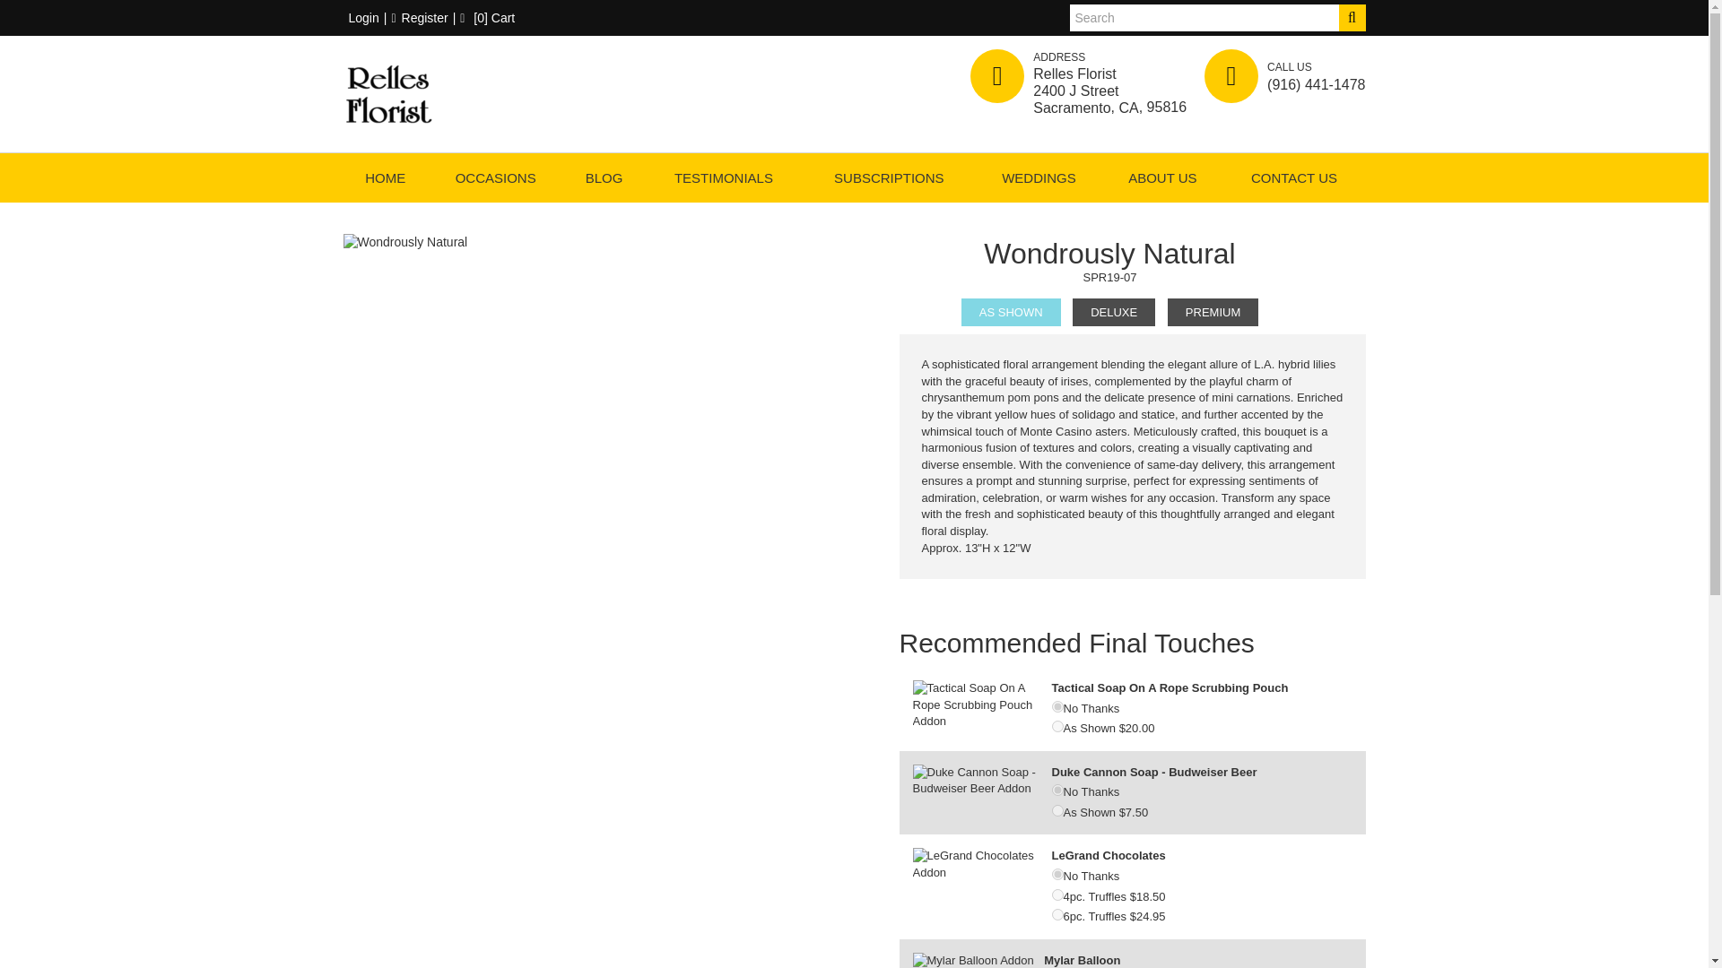 The image size is (1722, 968). What do you see at coordinates (1039, 177) in the screenshot?
I see `WEDDINGS` at bounding box center [1039, 177].